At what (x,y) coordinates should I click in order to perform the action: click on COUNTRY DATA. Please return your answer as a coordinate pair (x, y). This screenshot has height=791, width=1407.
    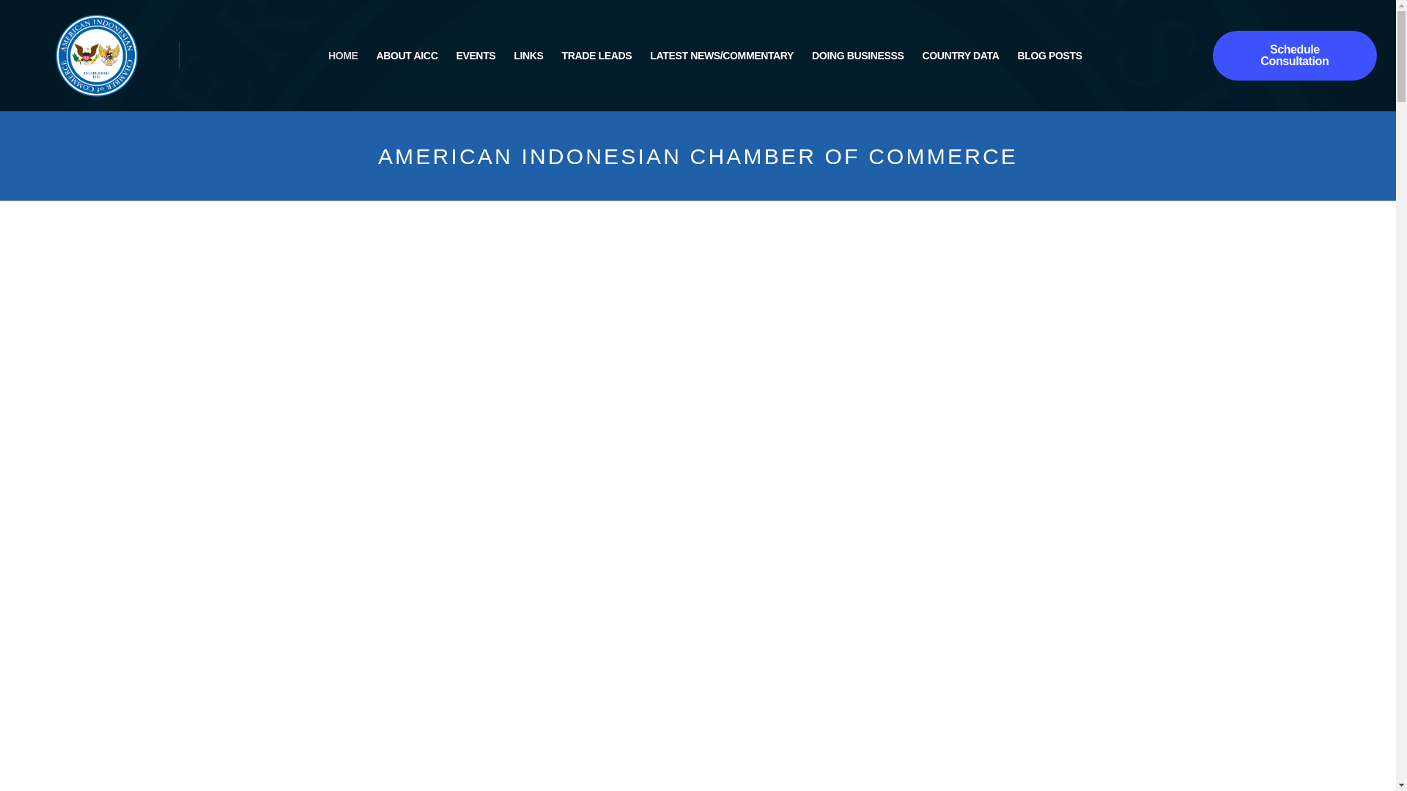
    Looking at the image, I should click on (961, 55).